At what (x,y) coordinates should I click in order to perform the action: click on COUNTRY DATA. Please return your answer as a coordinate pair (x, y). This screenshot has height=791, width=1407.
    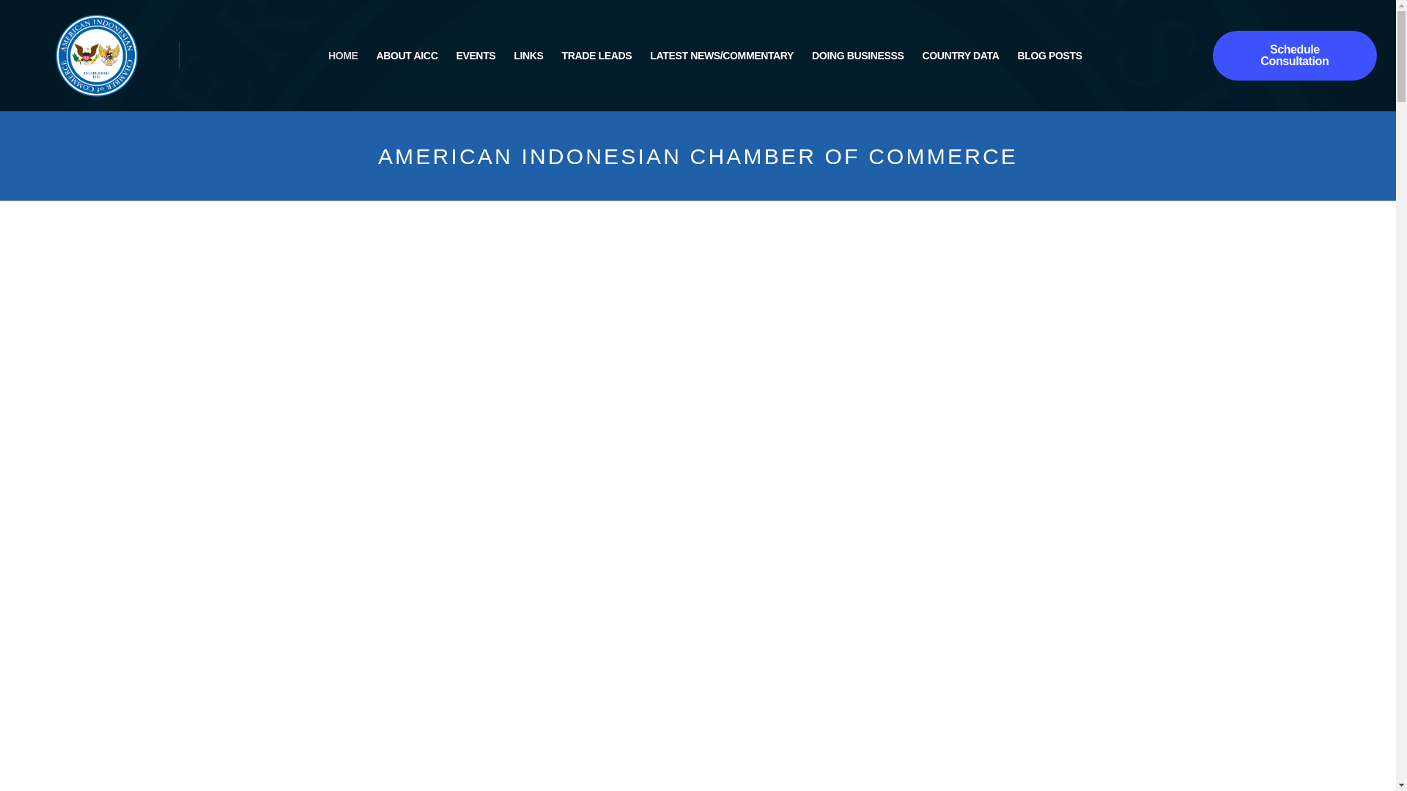
    Looking at the image, I should click on (961, 55).